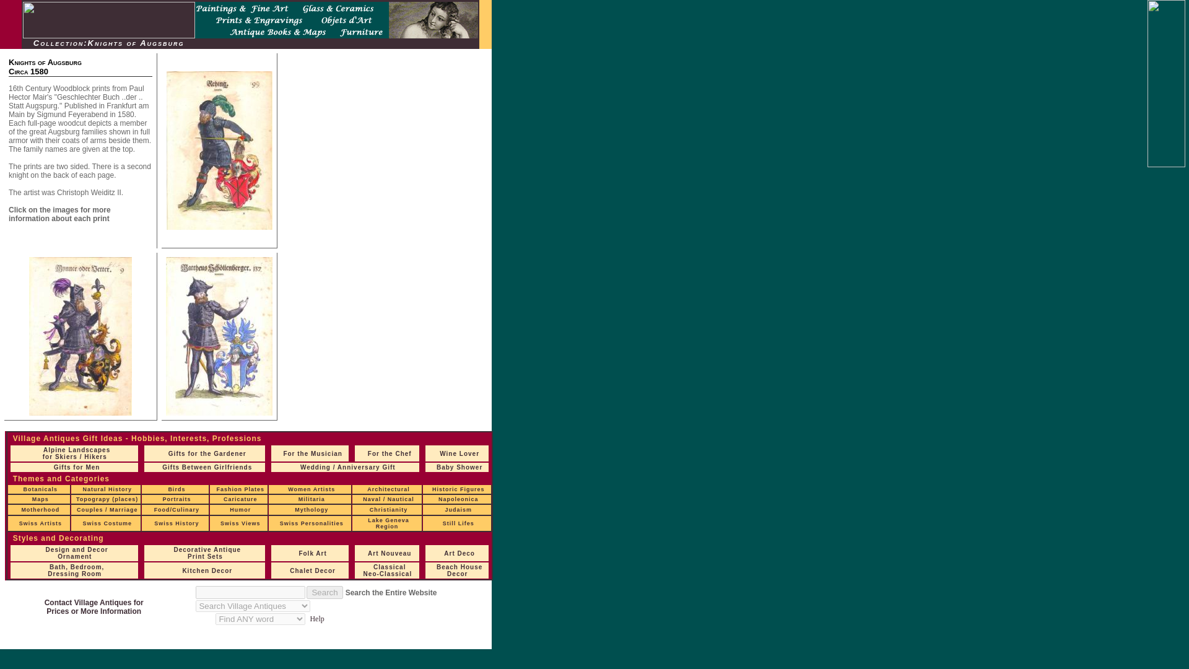 This screenshot has height=669, width=1189. Describe the element at coordinates (311, 509) in the screenshot. I see `Mythology` at that location.